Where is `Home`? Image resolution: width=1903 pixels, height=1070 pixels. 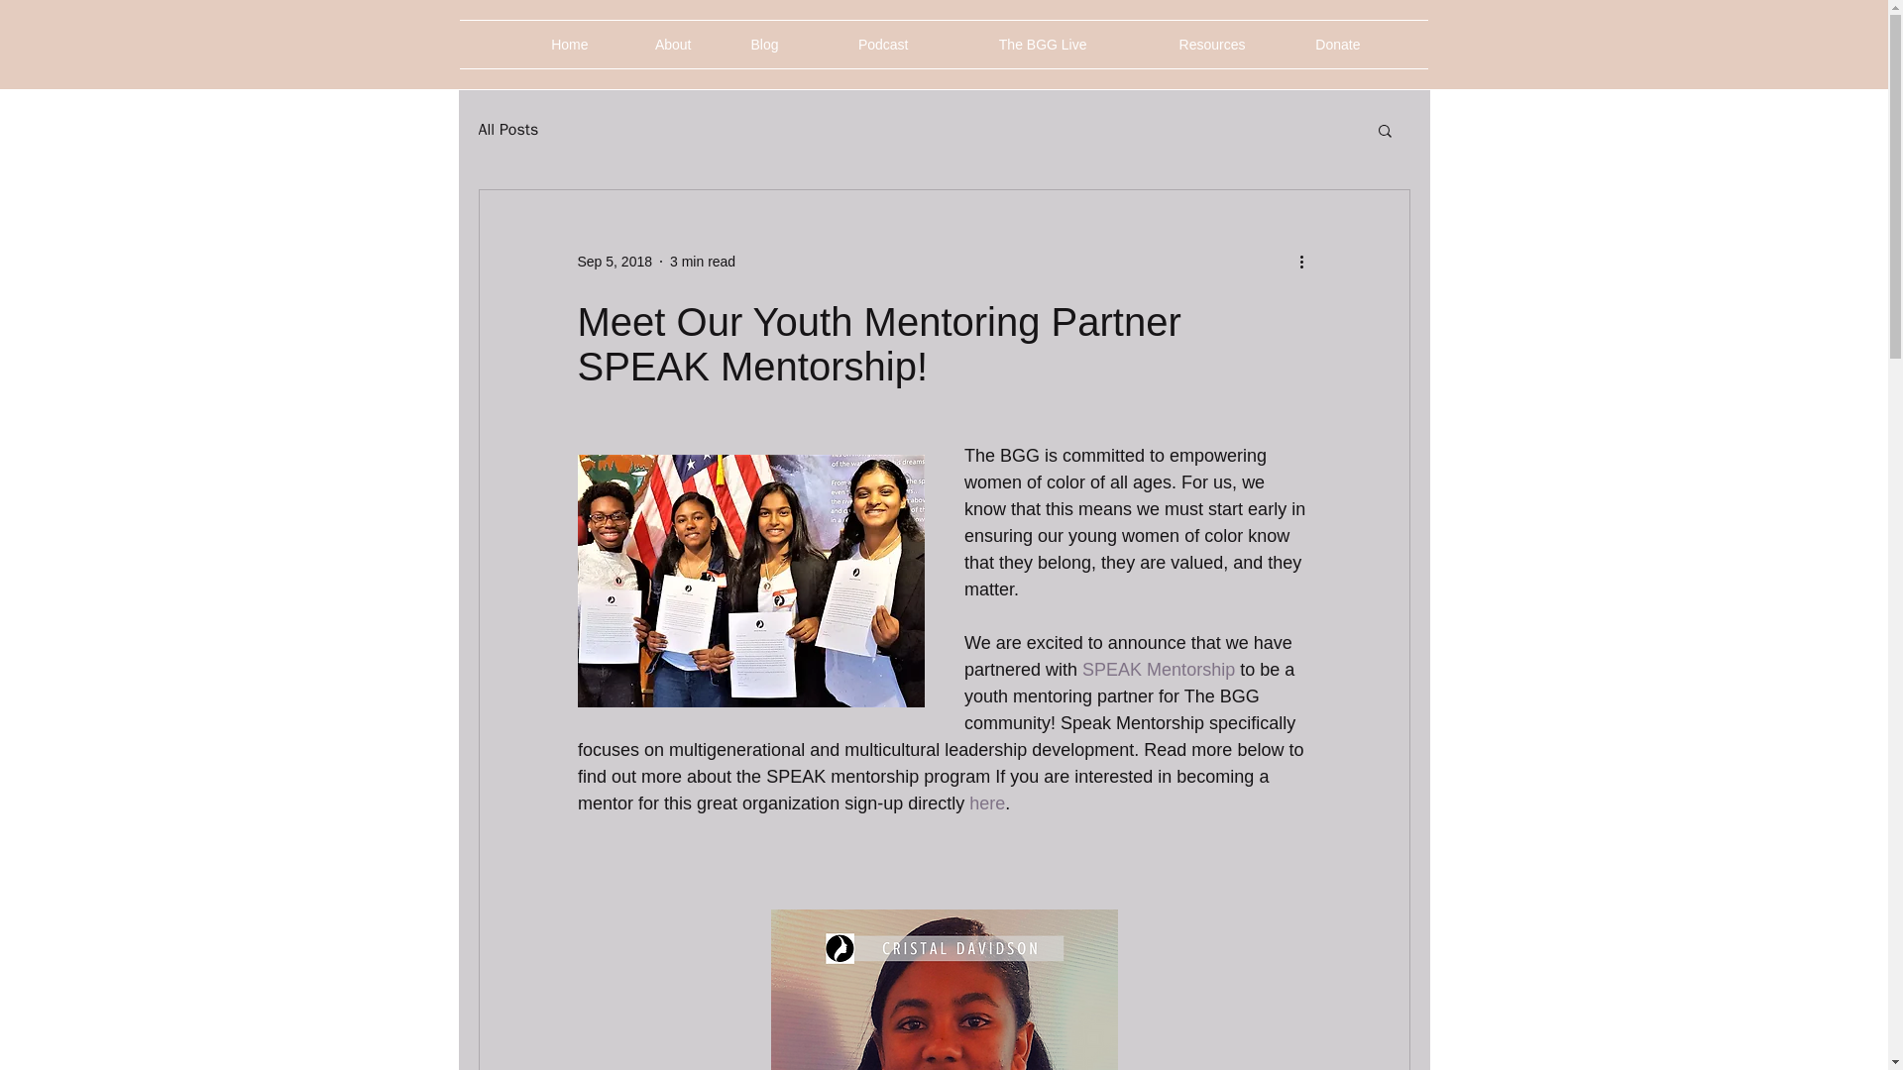 Home is located at coordinates (558, 44).